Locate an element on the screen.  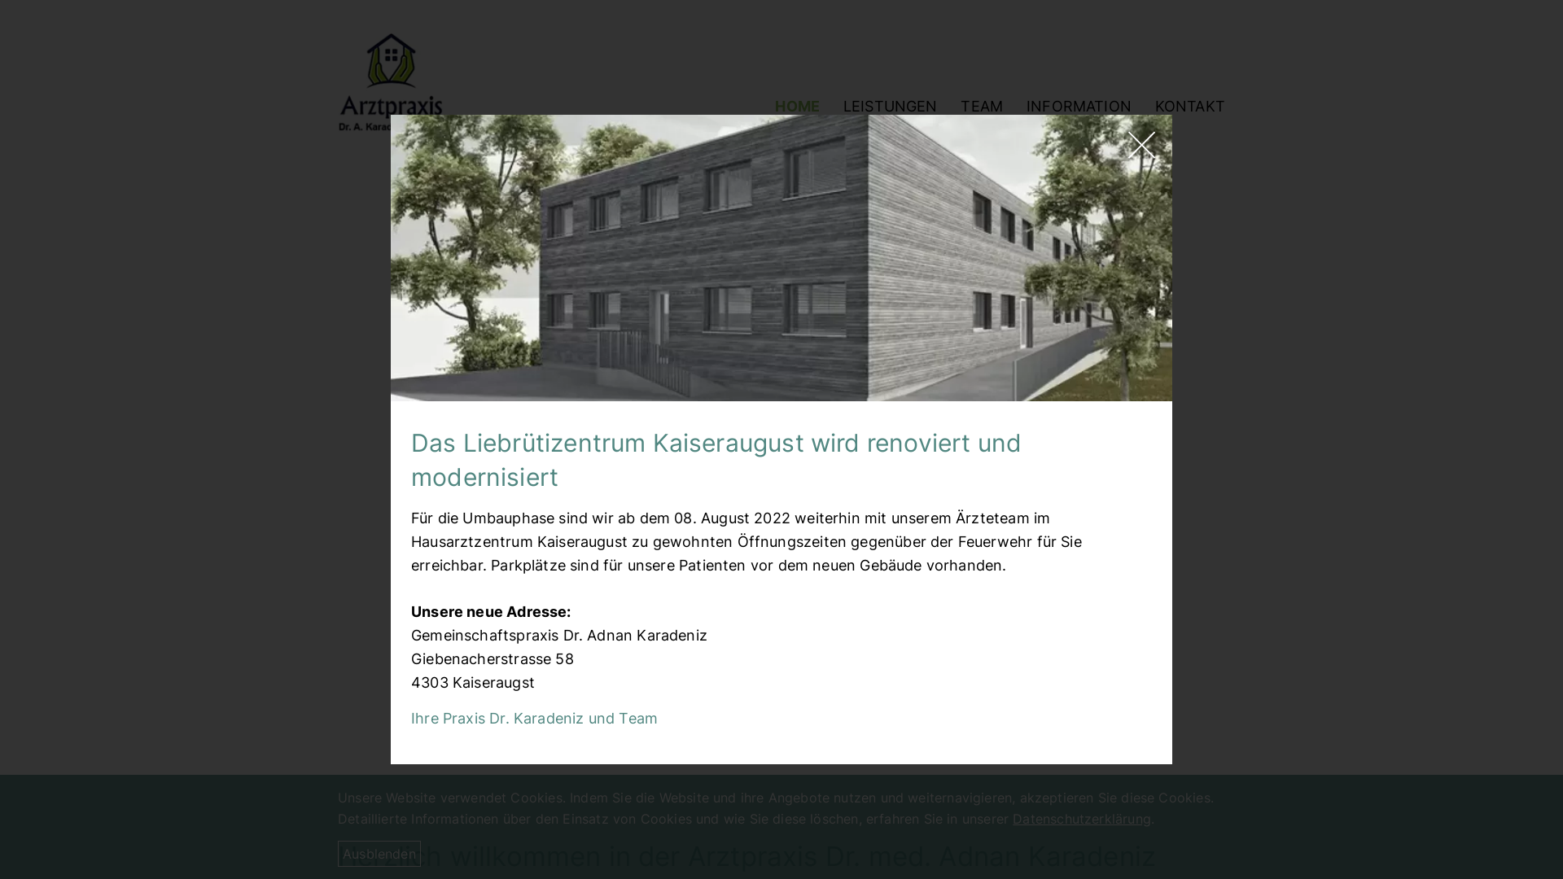
Ausblenden is located at coordinates (379, 854).